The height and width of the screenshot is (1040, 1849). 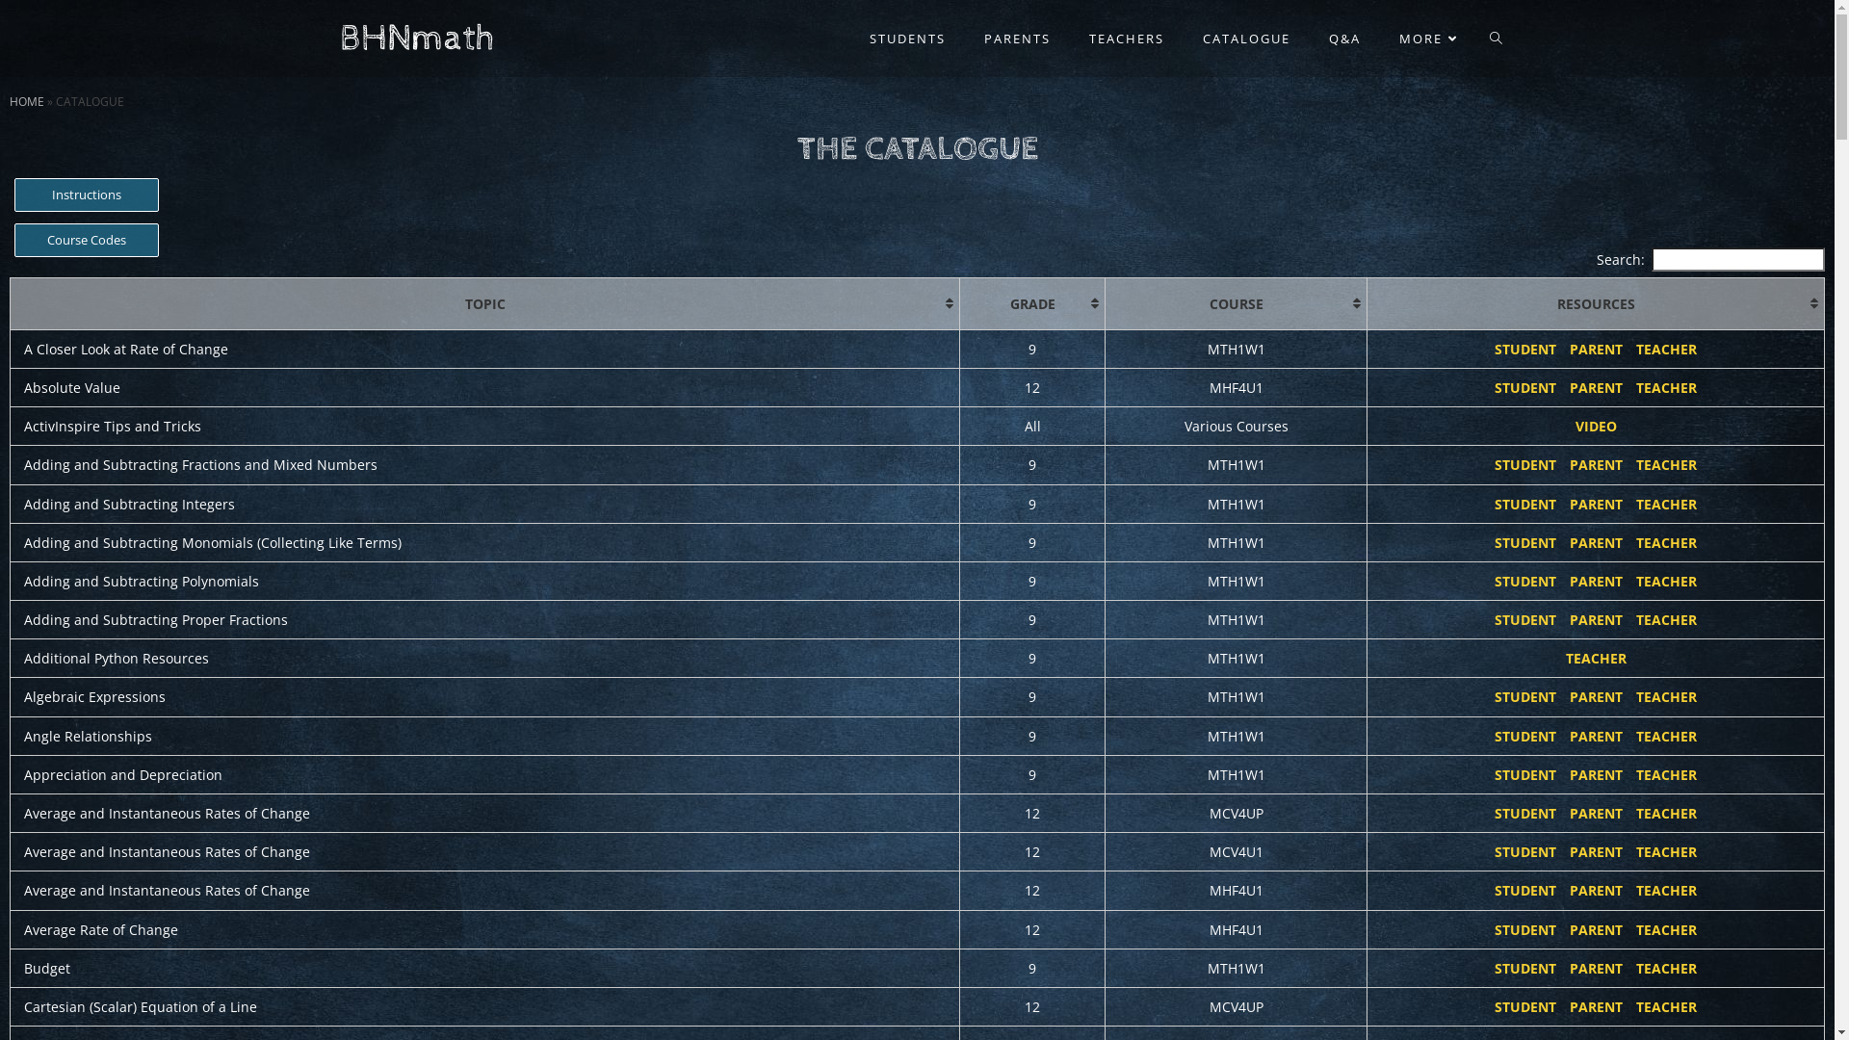 What do you see at coordinates (1597, 736) in the screenshot?
I see `PARENT` at bounding box center [1597, 736].